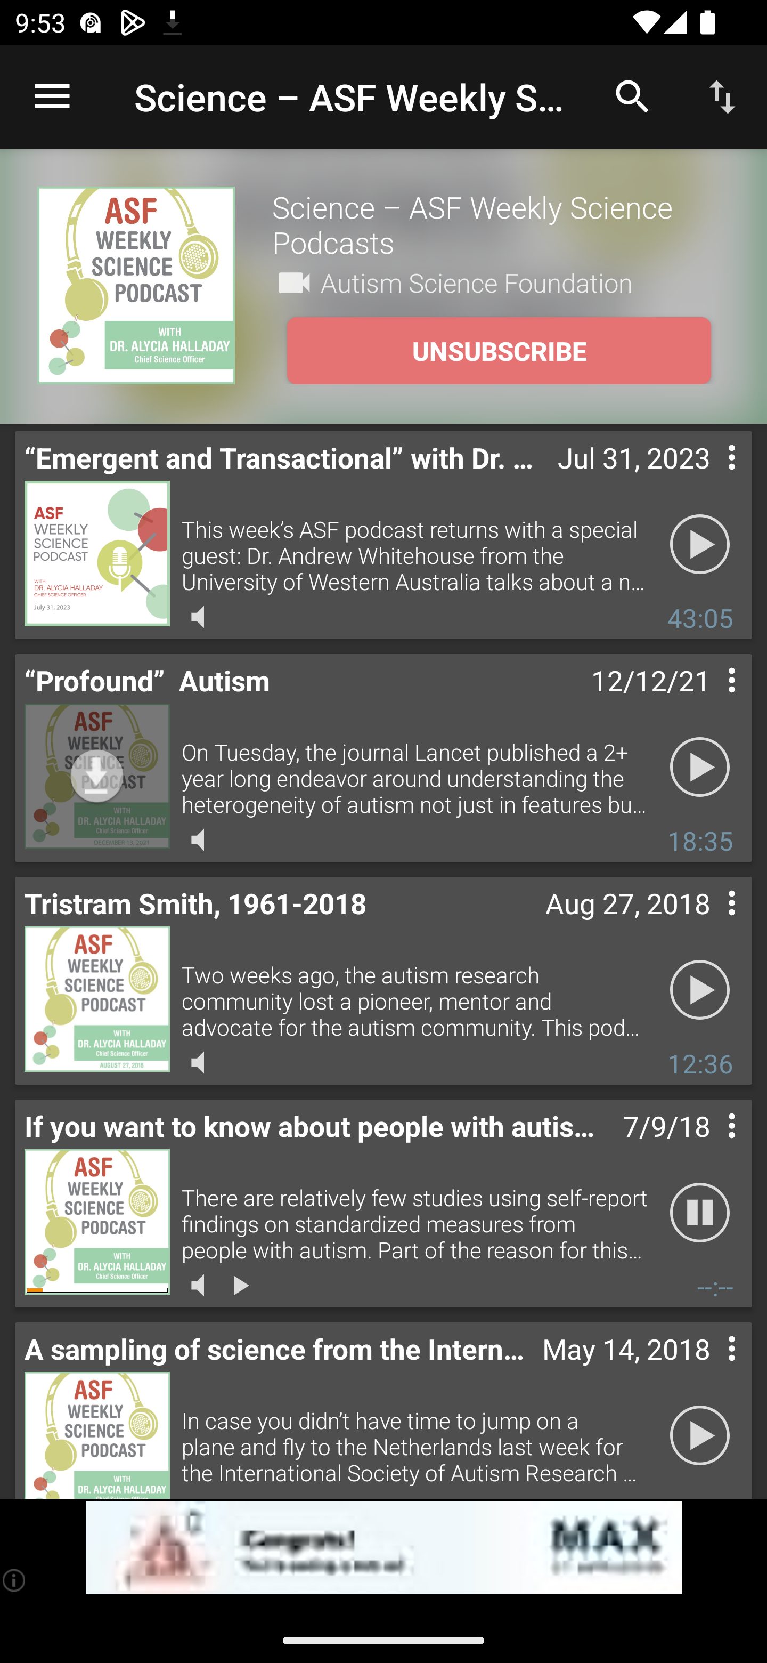  I want to click on Contextual menu, so click(708, 701).